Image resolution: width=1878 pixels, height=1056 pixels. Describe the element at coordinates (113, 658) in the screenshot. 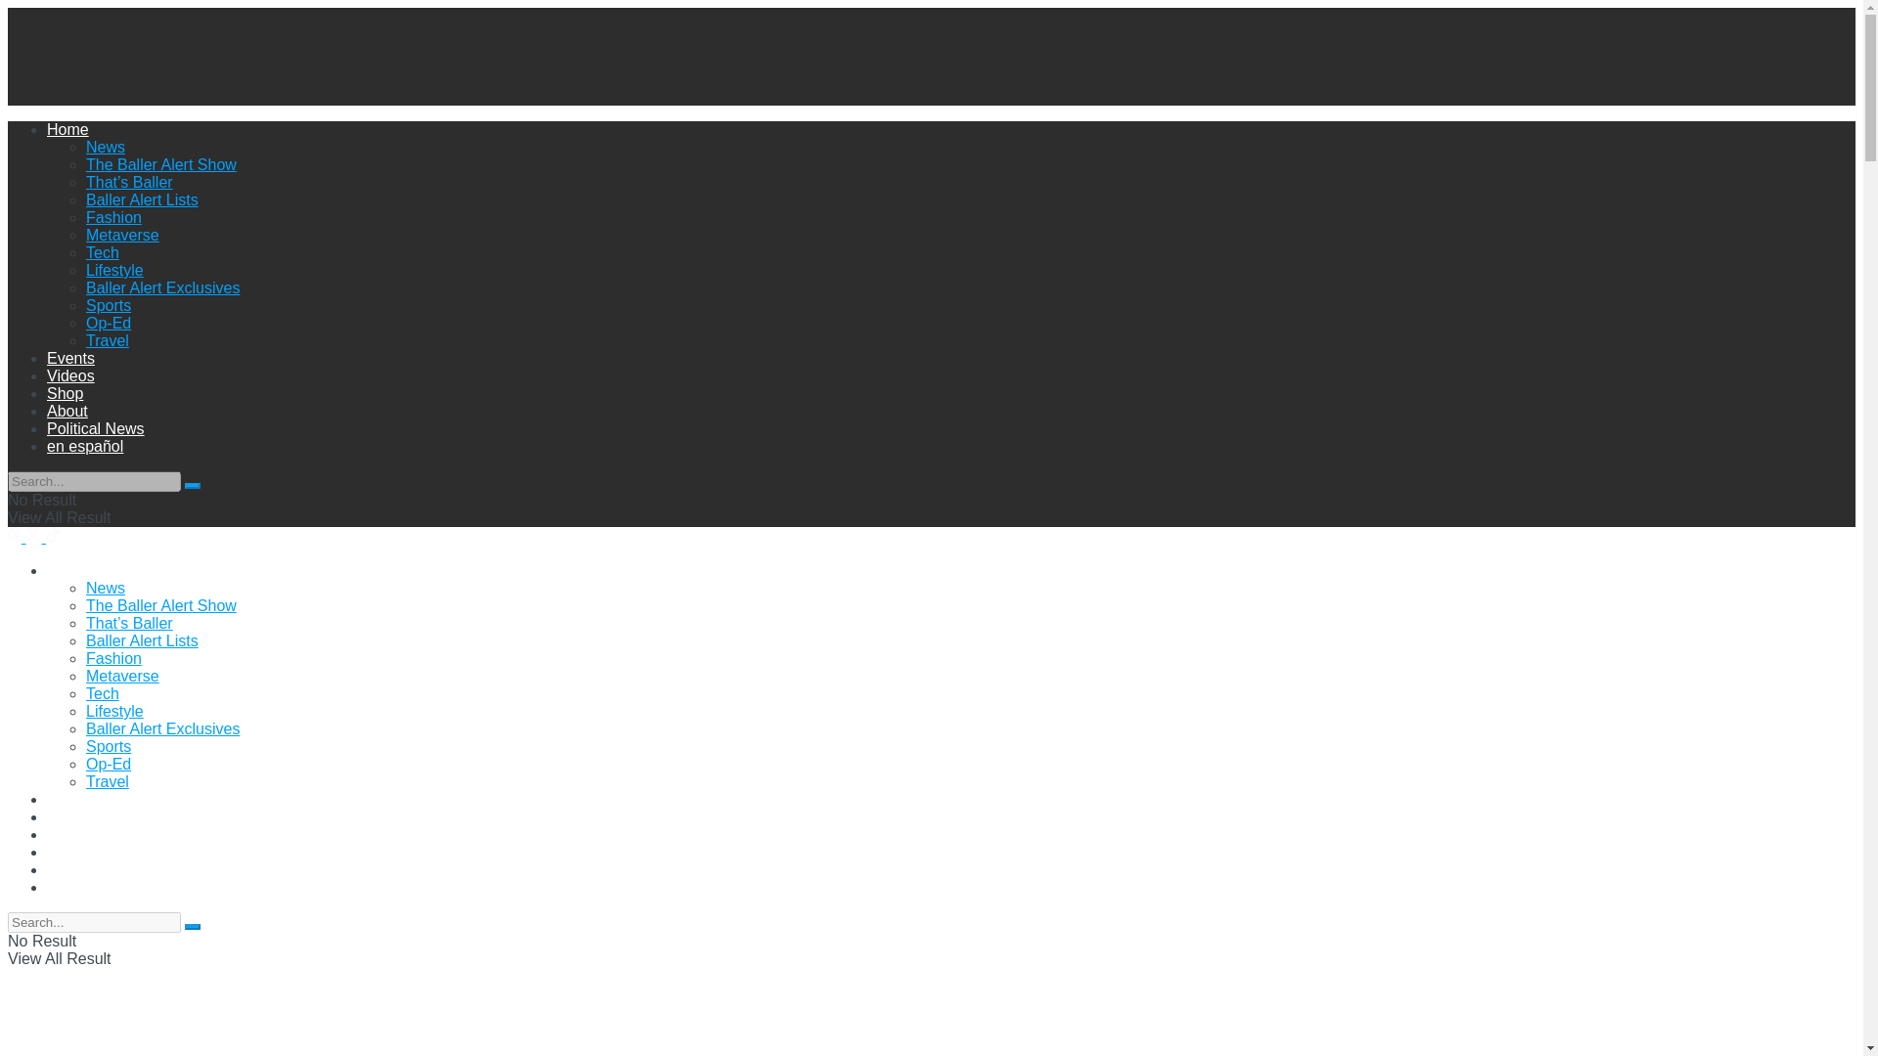

I see `Fashion` at that location.